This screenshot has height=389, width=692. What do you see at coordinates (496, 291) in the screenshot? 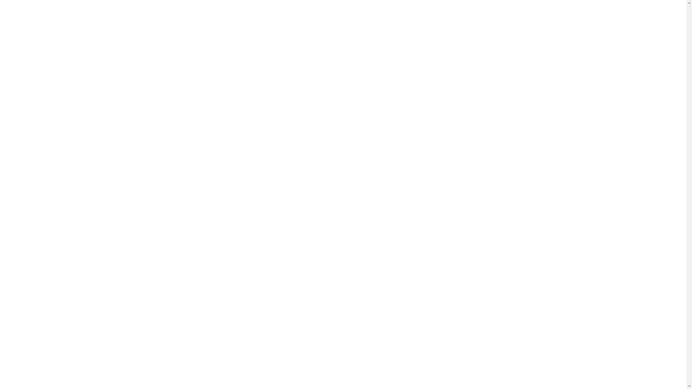
I see `2022 HARVEST DECLARATION COMPETITION` at bounding box center [496, 291].